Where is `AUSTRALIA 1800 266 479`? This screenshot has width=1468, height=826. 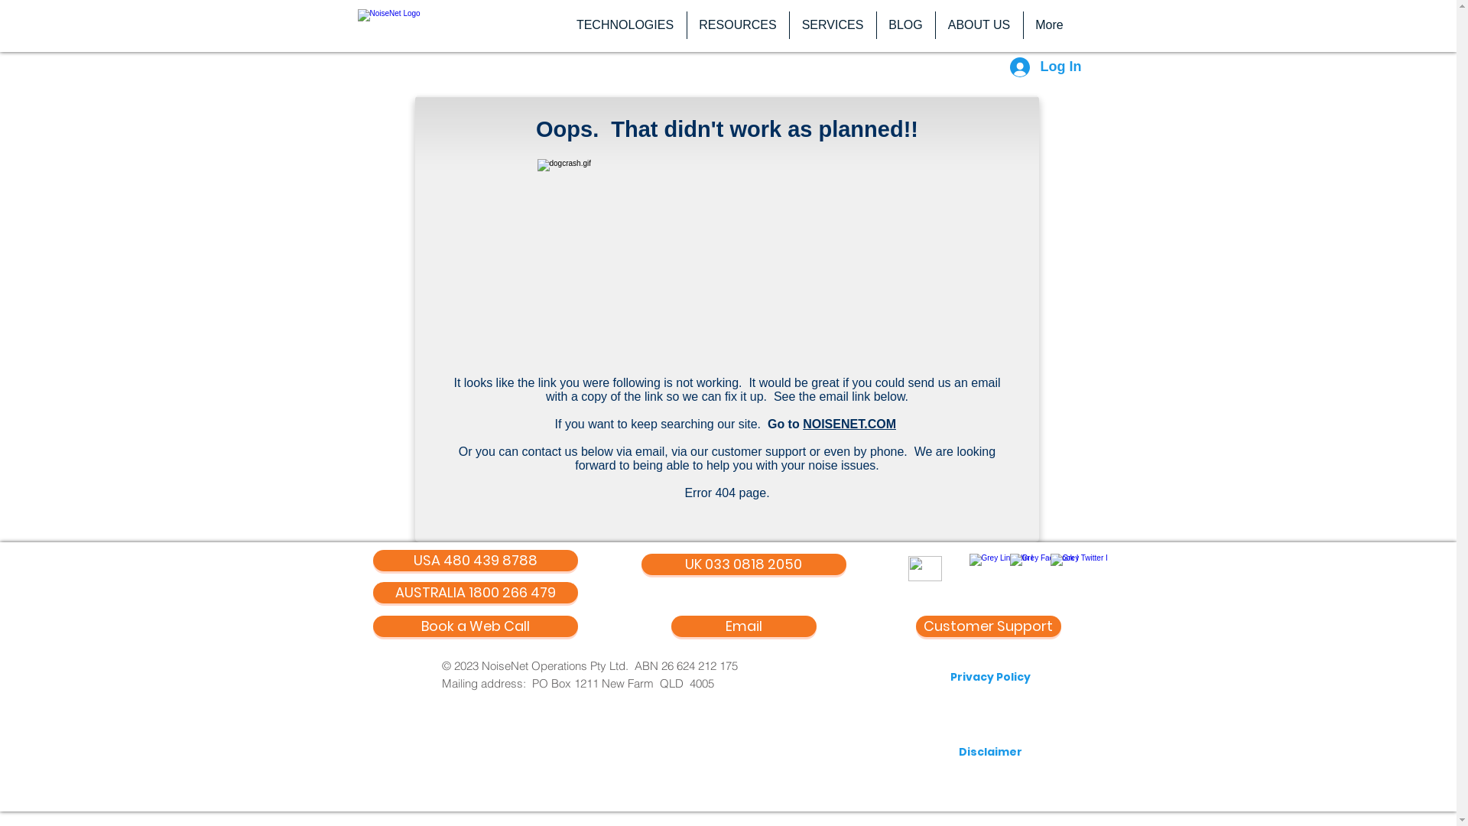
AUSTRALIA 1800 266 479 is located at coordinates (476, 593).